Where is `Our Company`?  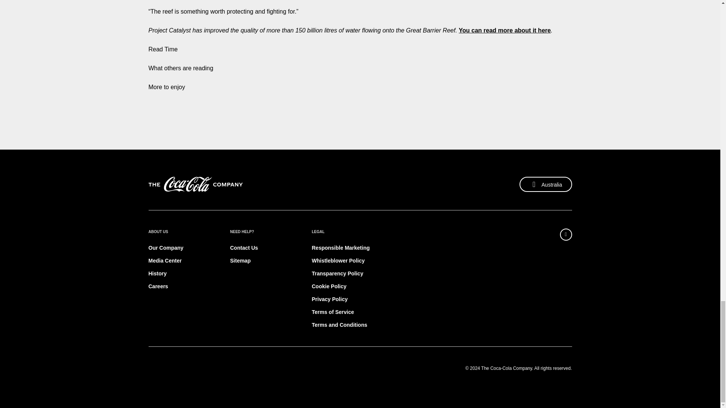
Our Company is located at coordinates (166, 248).